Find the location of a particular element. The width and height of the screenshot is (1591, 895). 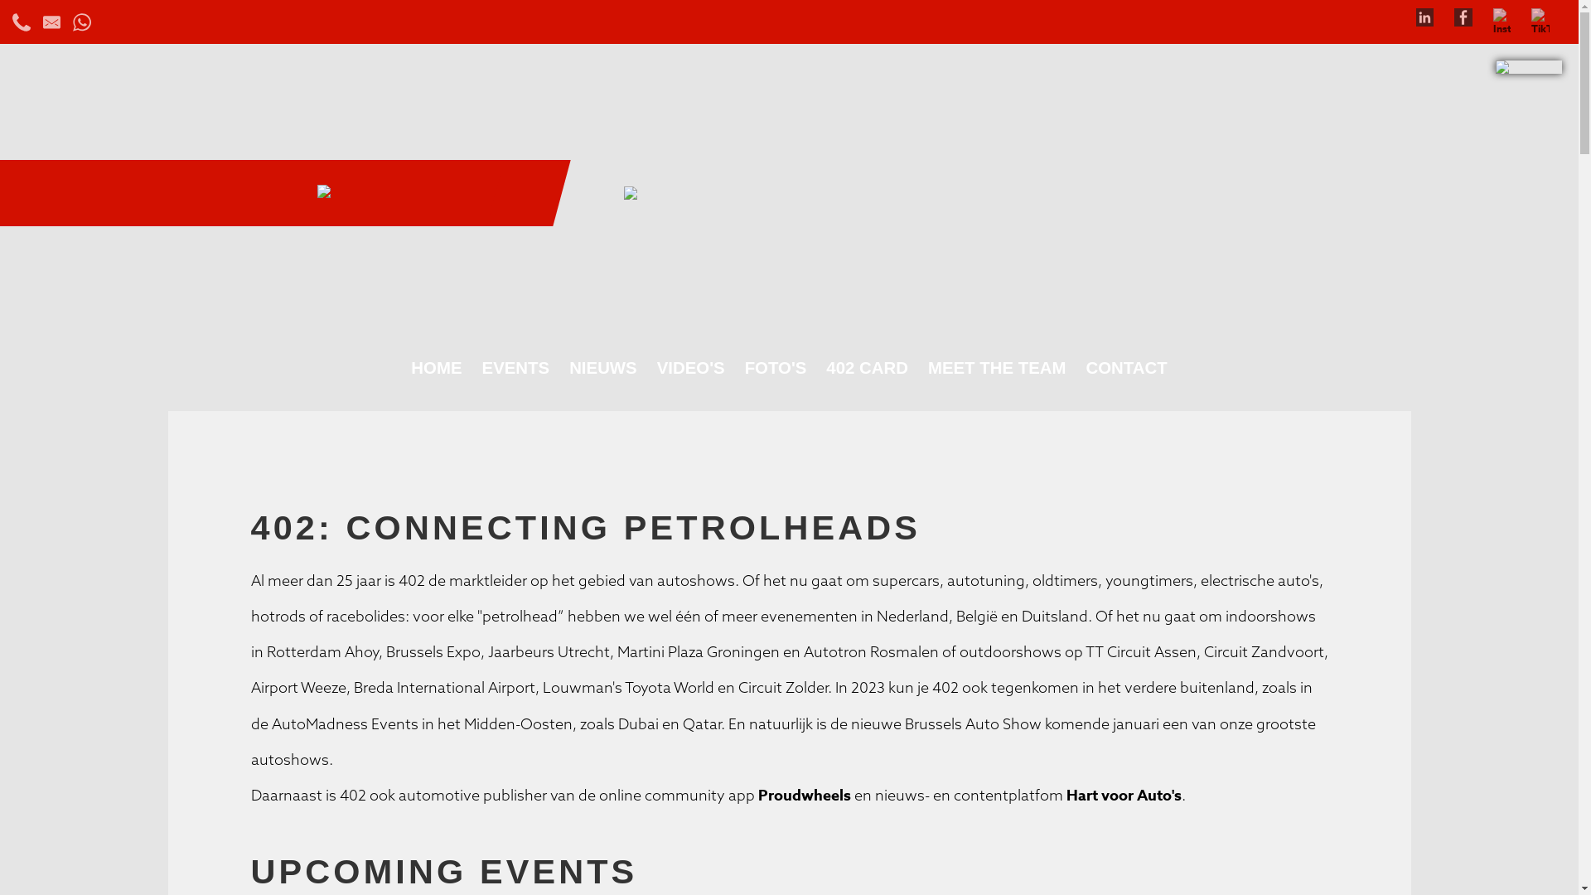

402 CARD is located at coordinates (867, 368).